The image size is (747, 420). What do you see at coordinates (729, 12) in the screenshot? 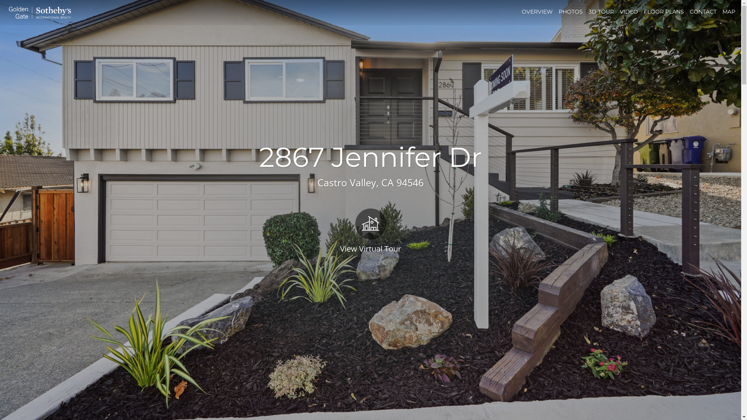
I see `MAP` at bounding box center [729, 12].